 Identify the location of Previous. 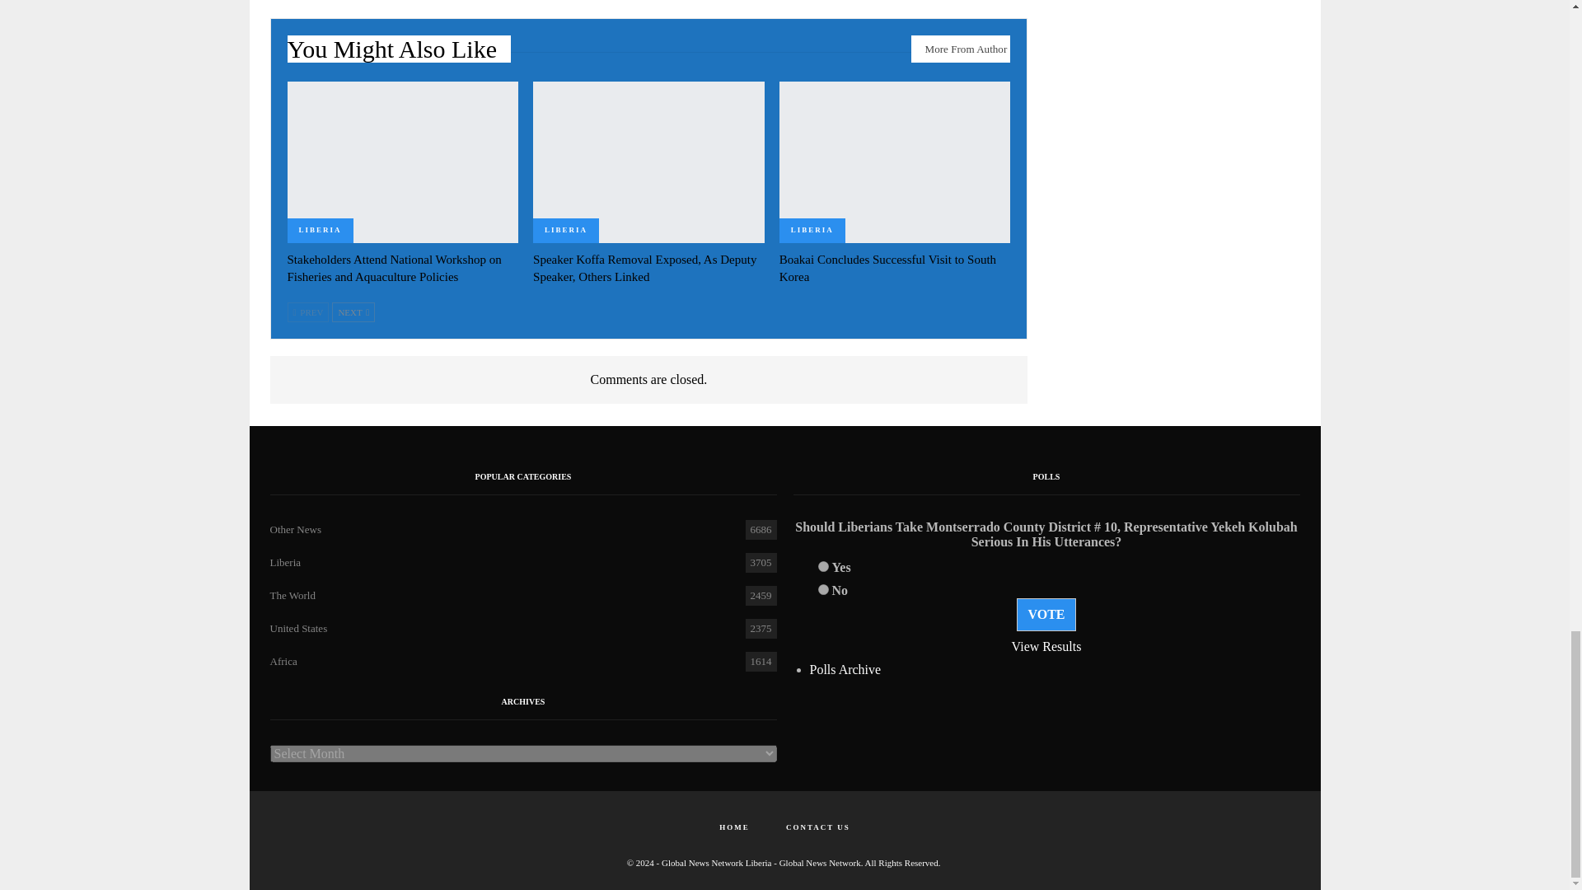
(307, 311).